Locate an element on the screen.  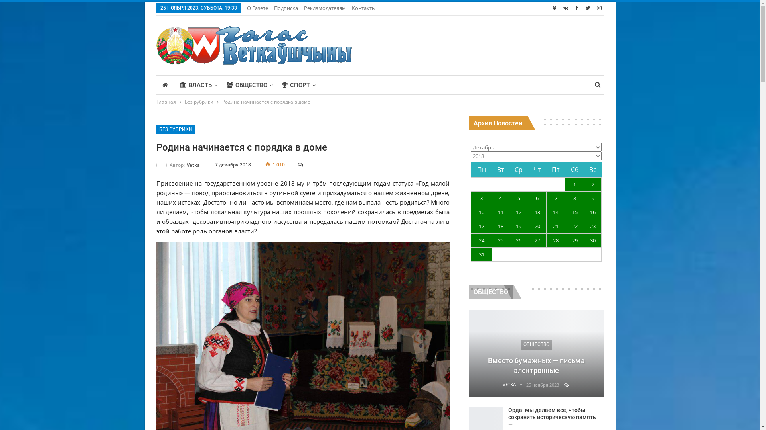
17 is located at coordinates (481, 226).